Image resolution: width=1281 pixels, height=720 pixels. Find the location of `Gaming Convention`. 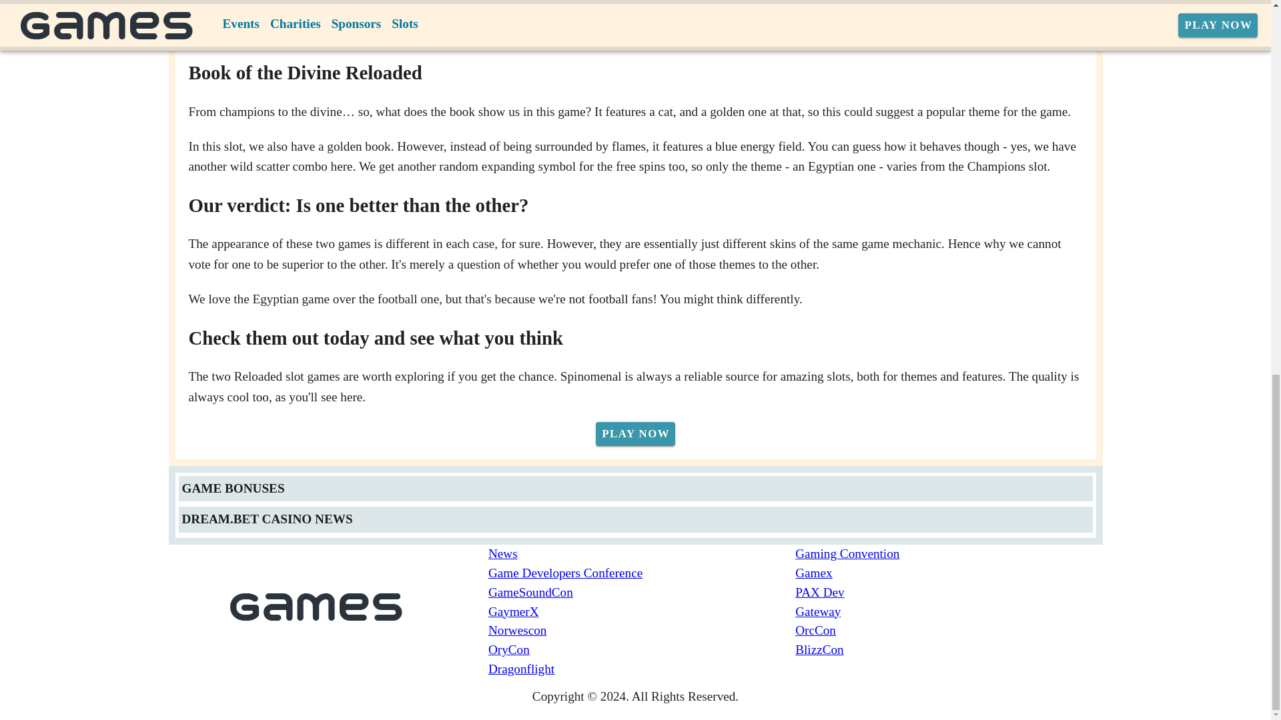

Gaming Convention is located at coordinates (949, 553).